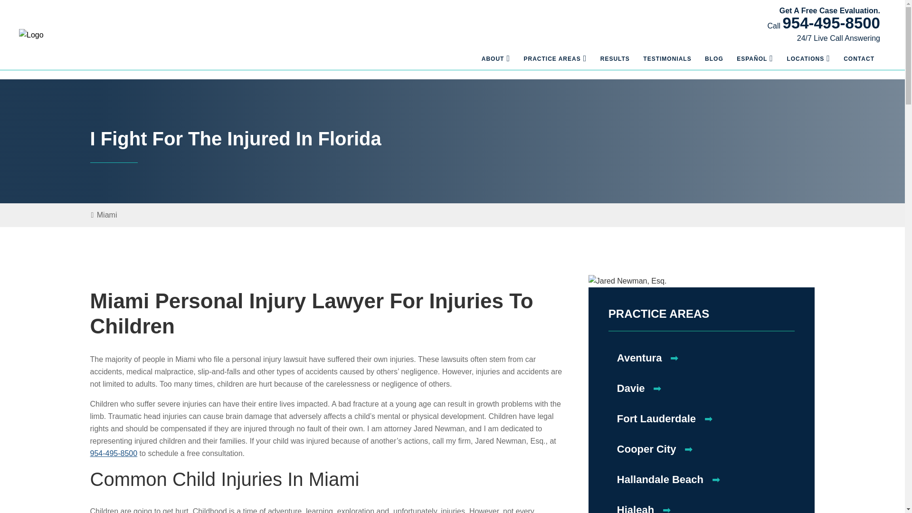 The image size is (912, 513). What do you see at coordinates (800, 64) in the screenshot?
I see `LOCATIONS` at bounding box center [800, 64].